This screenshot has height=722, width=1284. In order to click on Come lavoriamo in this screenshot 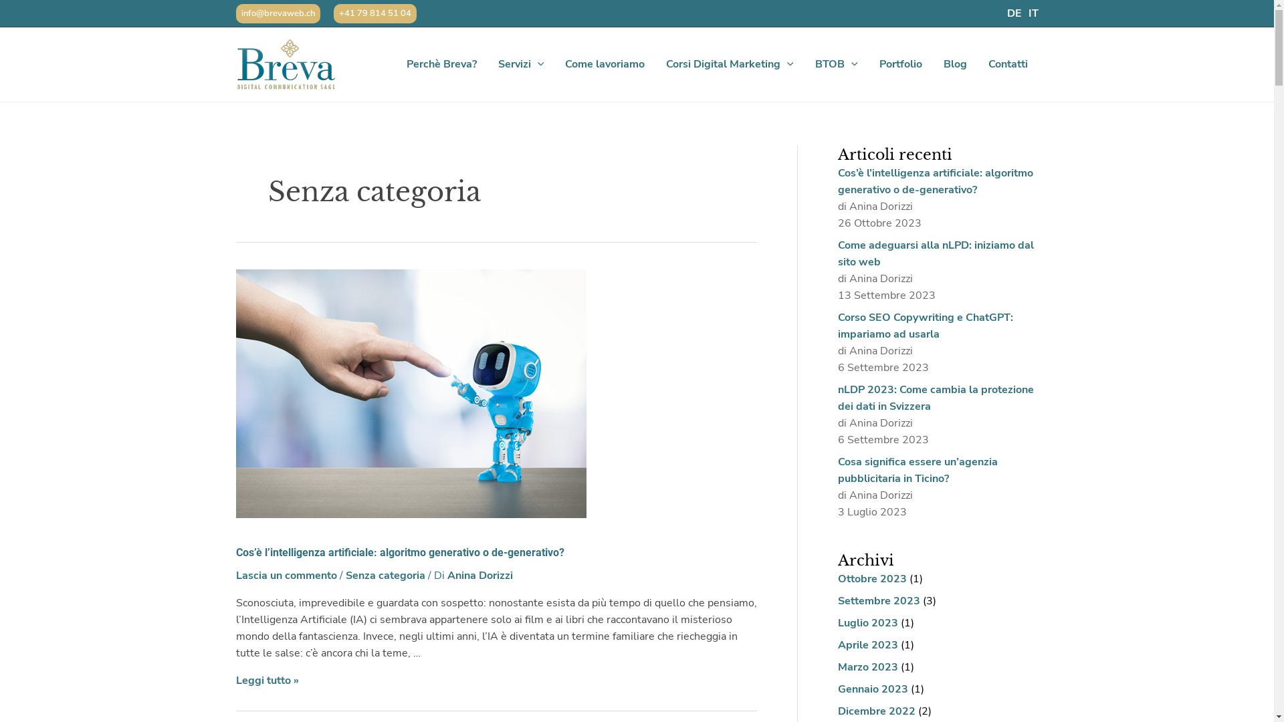, I will do `click(605, 64)`.